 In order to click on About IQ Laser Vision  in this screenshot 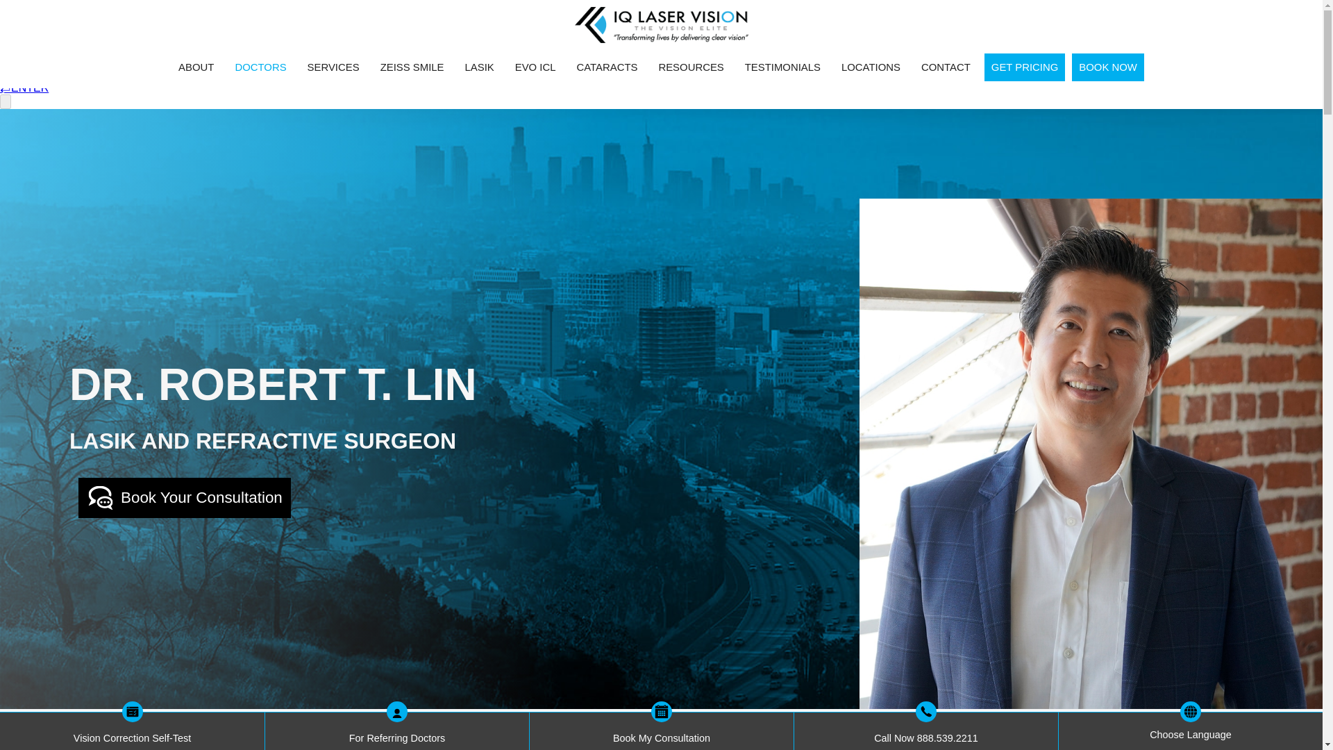, I will do `click(196, 67)`.